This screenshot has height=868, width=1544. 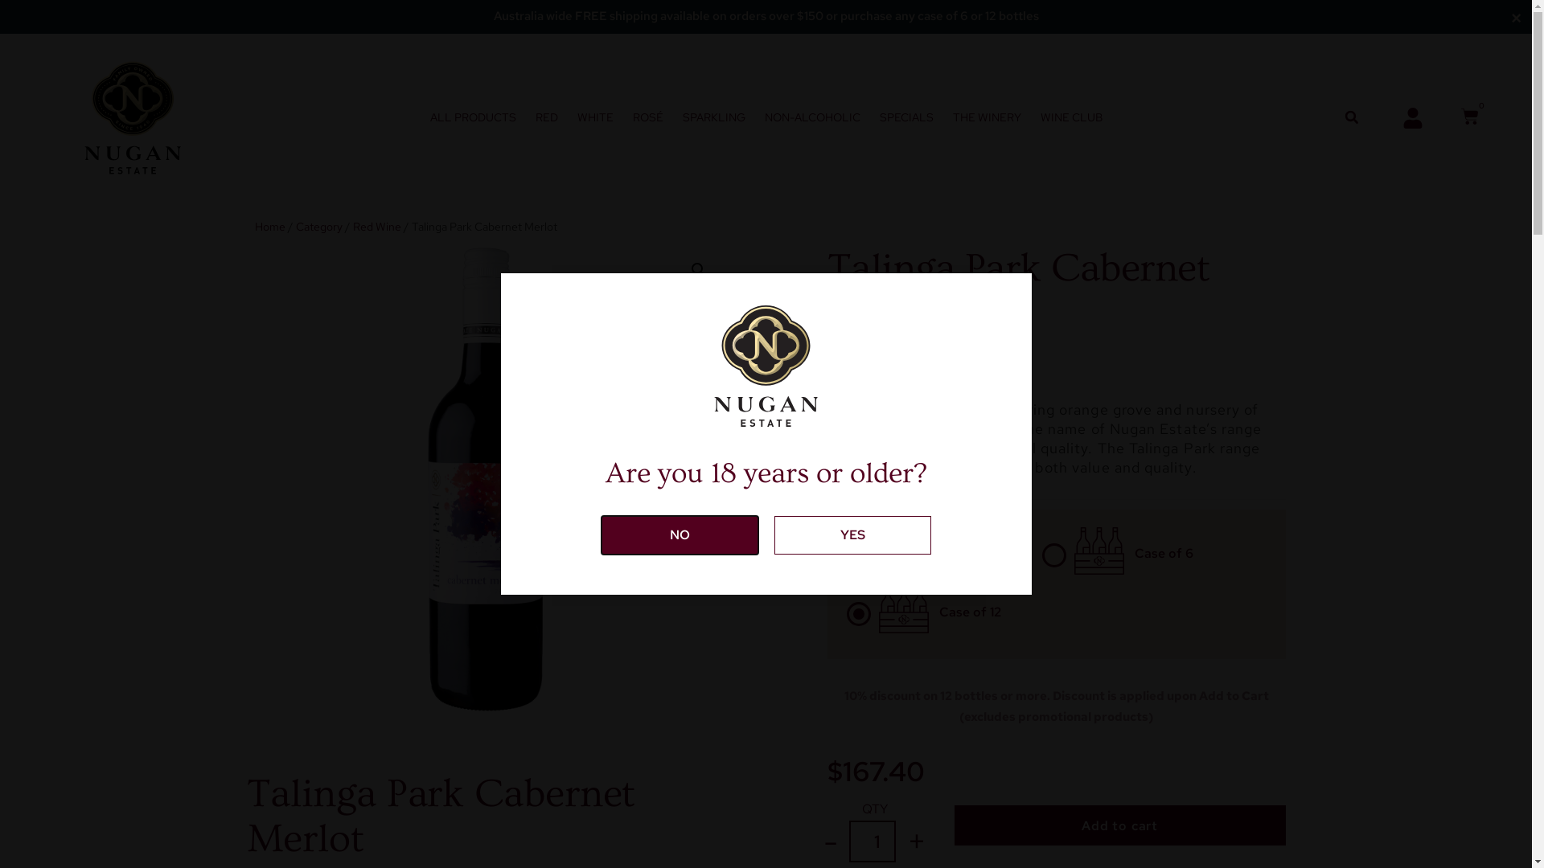 I want to click on Talinga-Park-Cabernet-Merlot-1.jpg, so click(x=486, y=482).